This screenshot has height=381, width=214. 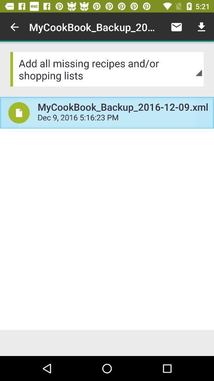 I want to click on turn on item above add all missing, so click(x=176, y=27).